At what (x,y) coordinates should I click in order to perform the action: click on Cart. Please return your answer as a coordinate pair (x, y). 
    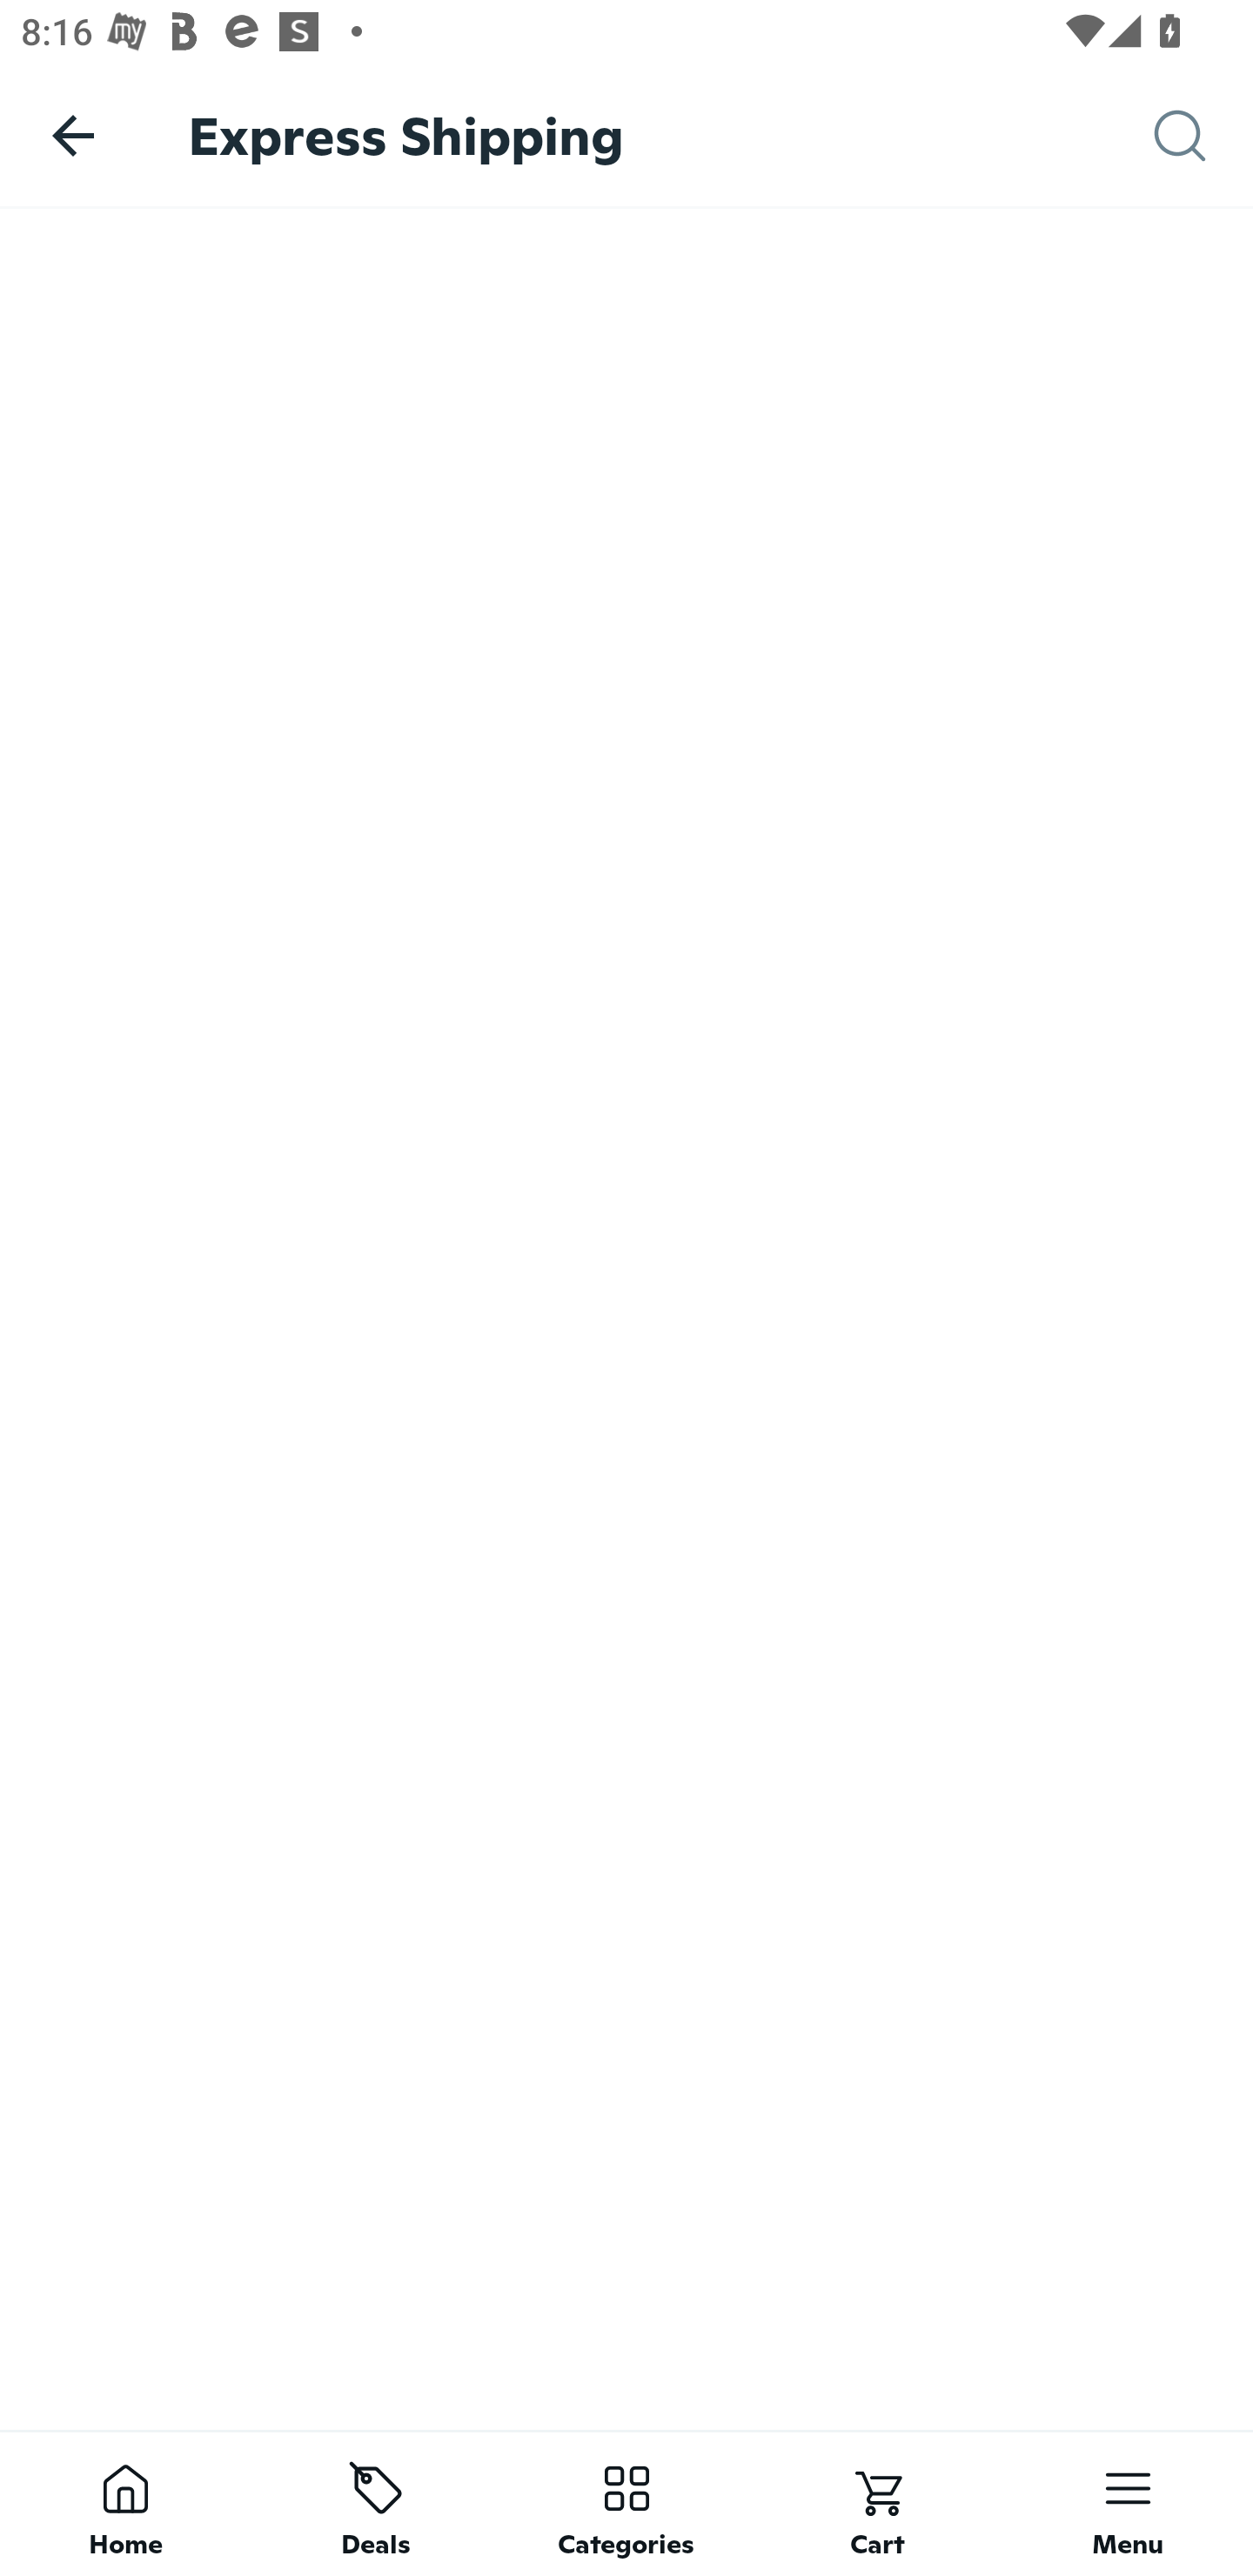
    Looking at the image, I should click on (877, 2503).